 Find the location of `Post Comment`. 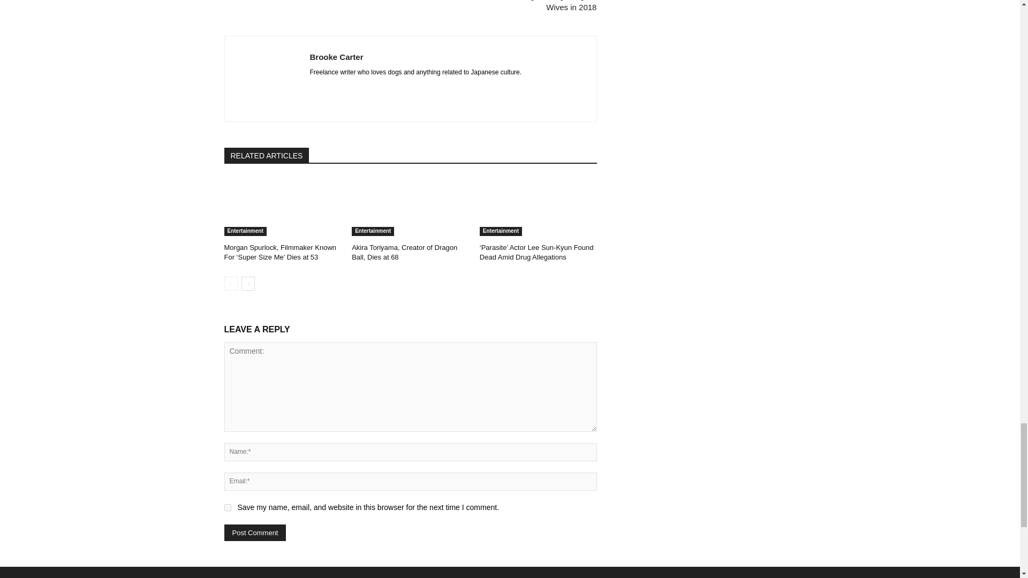

Post Comment is located at coordinates (255, 532).